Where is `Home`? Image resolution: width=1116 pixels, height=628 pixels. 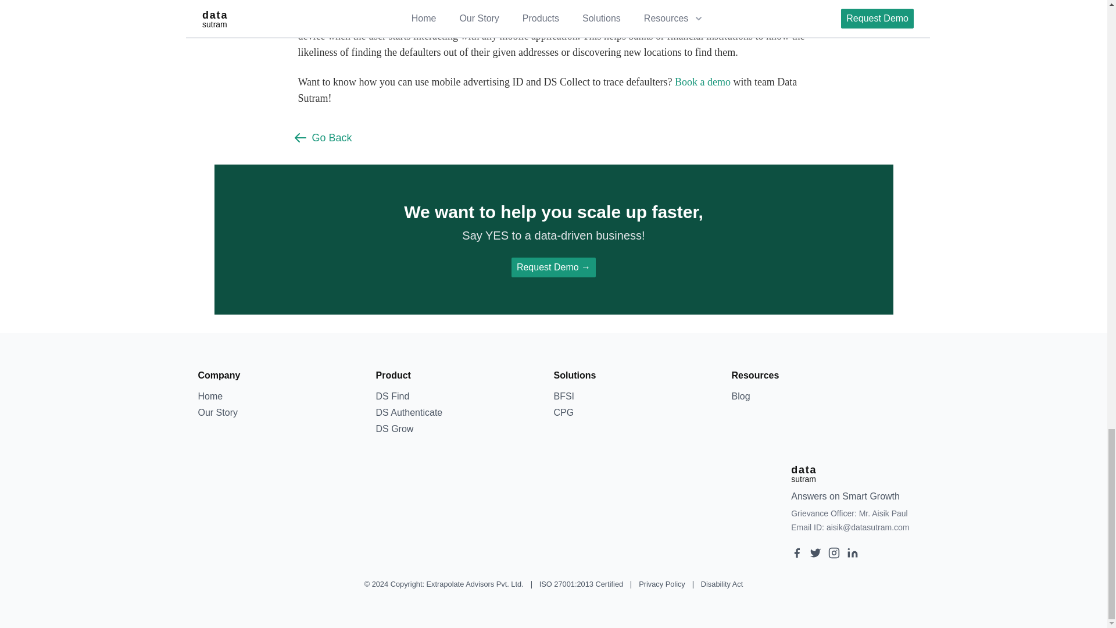
Home is located at coordinates (209, 396).